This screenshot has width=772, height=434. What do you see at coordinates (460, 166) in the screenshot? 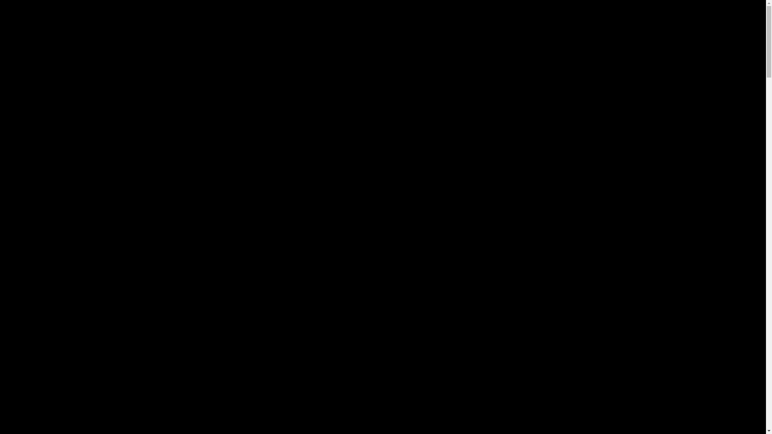
I see `MORE` at bounding box center [460, 166].